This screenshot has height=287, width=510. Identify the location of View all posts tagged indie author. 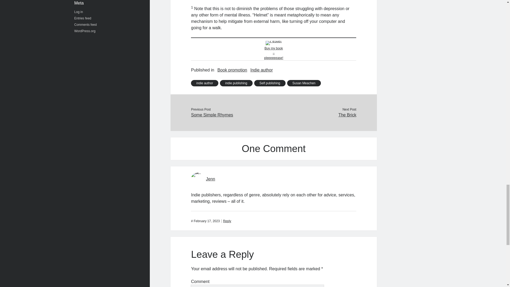
(205, 83).